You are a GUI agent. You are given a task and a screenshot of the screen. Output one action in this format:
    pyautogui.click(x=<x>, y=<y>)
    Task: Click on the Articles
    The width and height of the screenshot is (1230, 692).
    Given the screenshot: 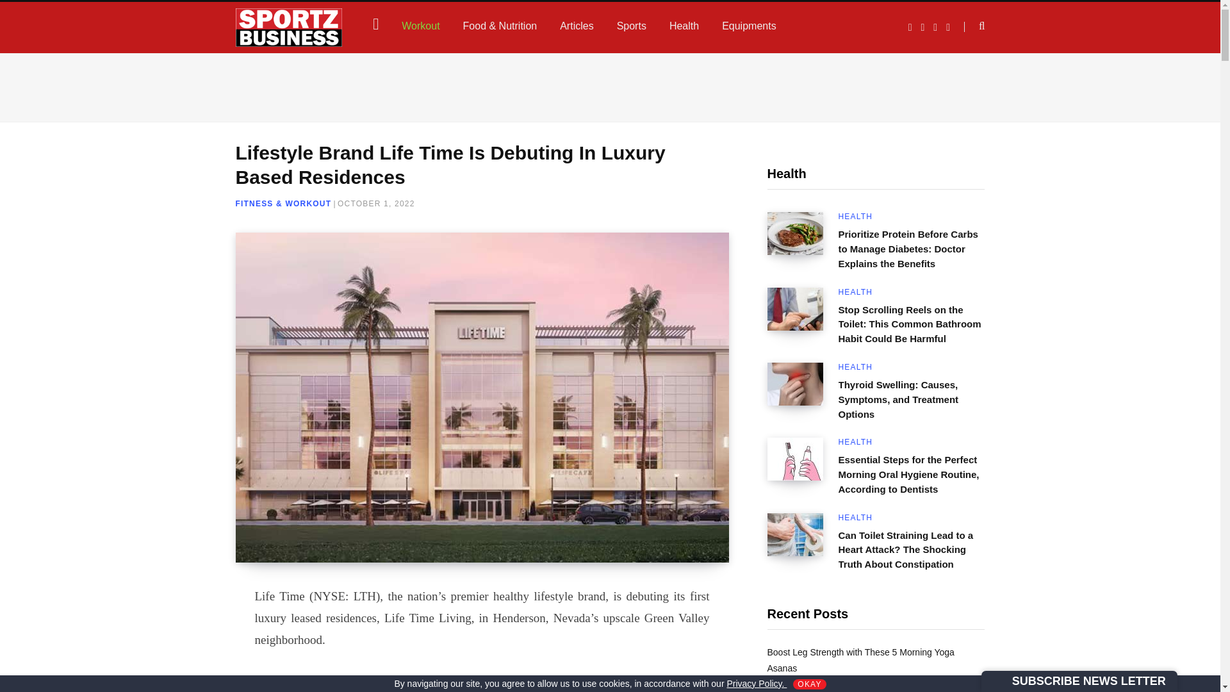 What is the action you would take?
    pyautogui.click(x=577, y=26)
    